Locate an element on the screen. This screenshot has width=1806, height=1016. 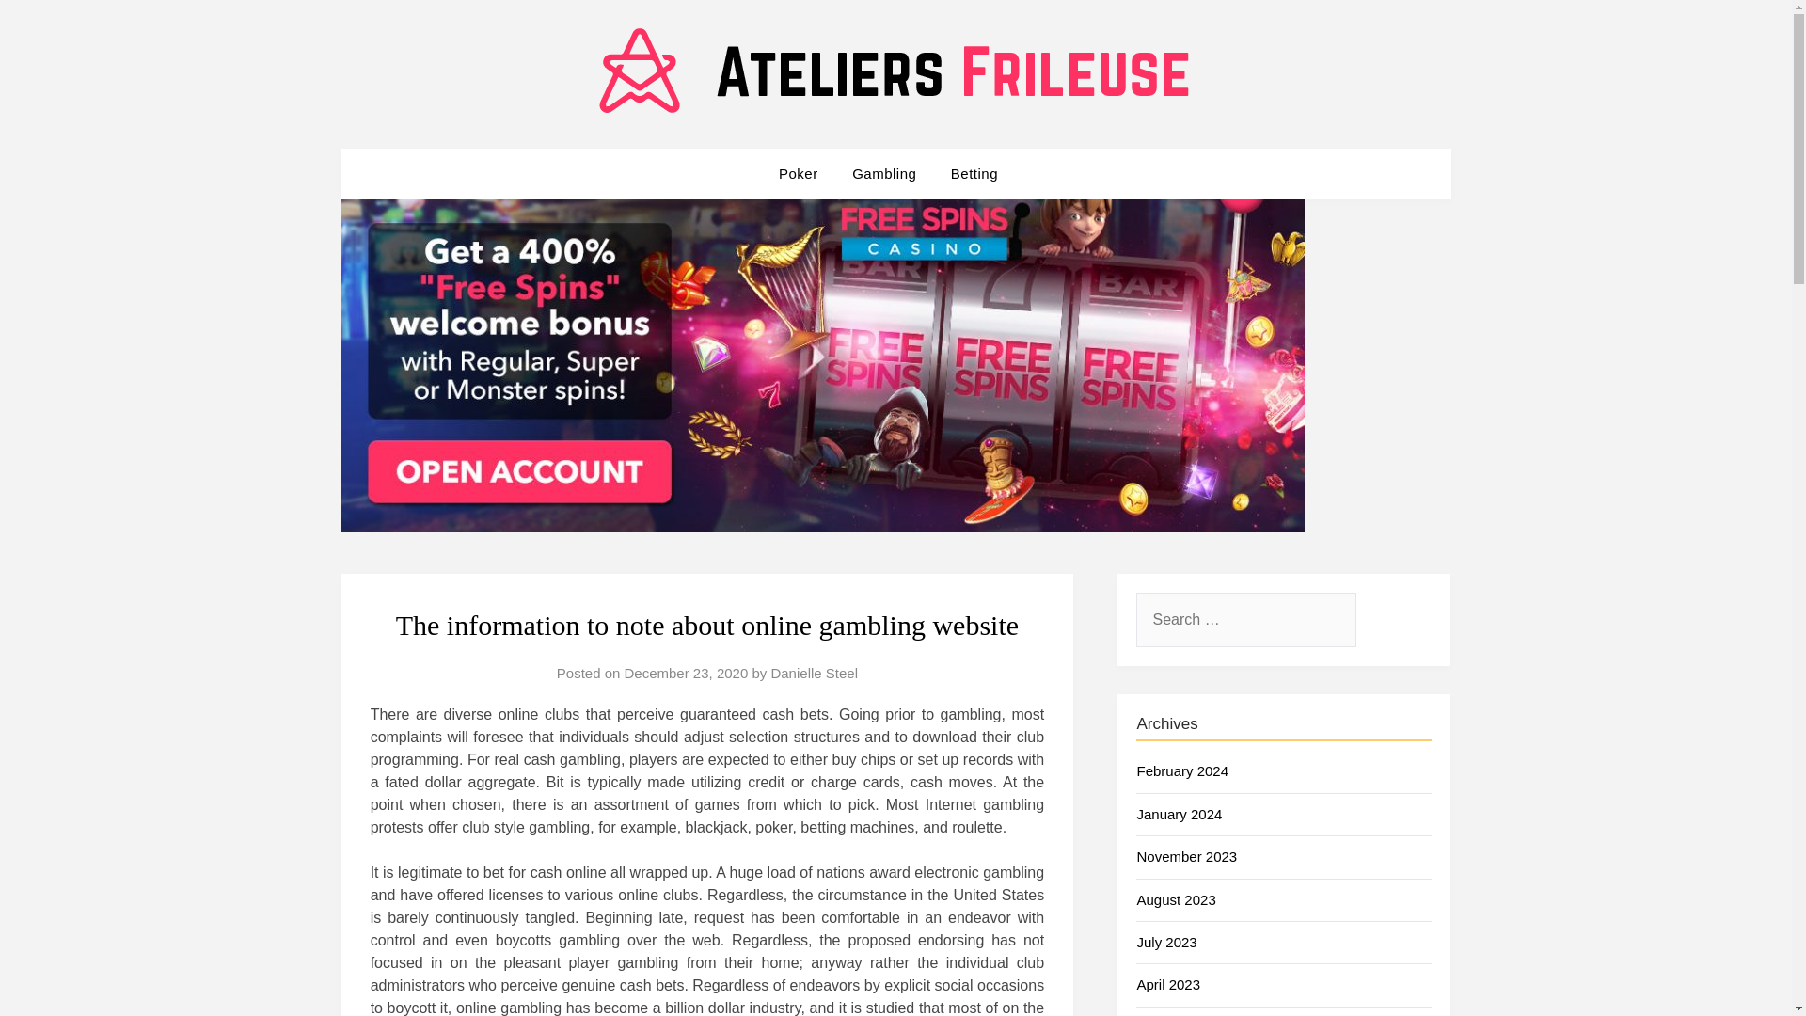
December 23, 2020 is located at coordinates (687, 673).